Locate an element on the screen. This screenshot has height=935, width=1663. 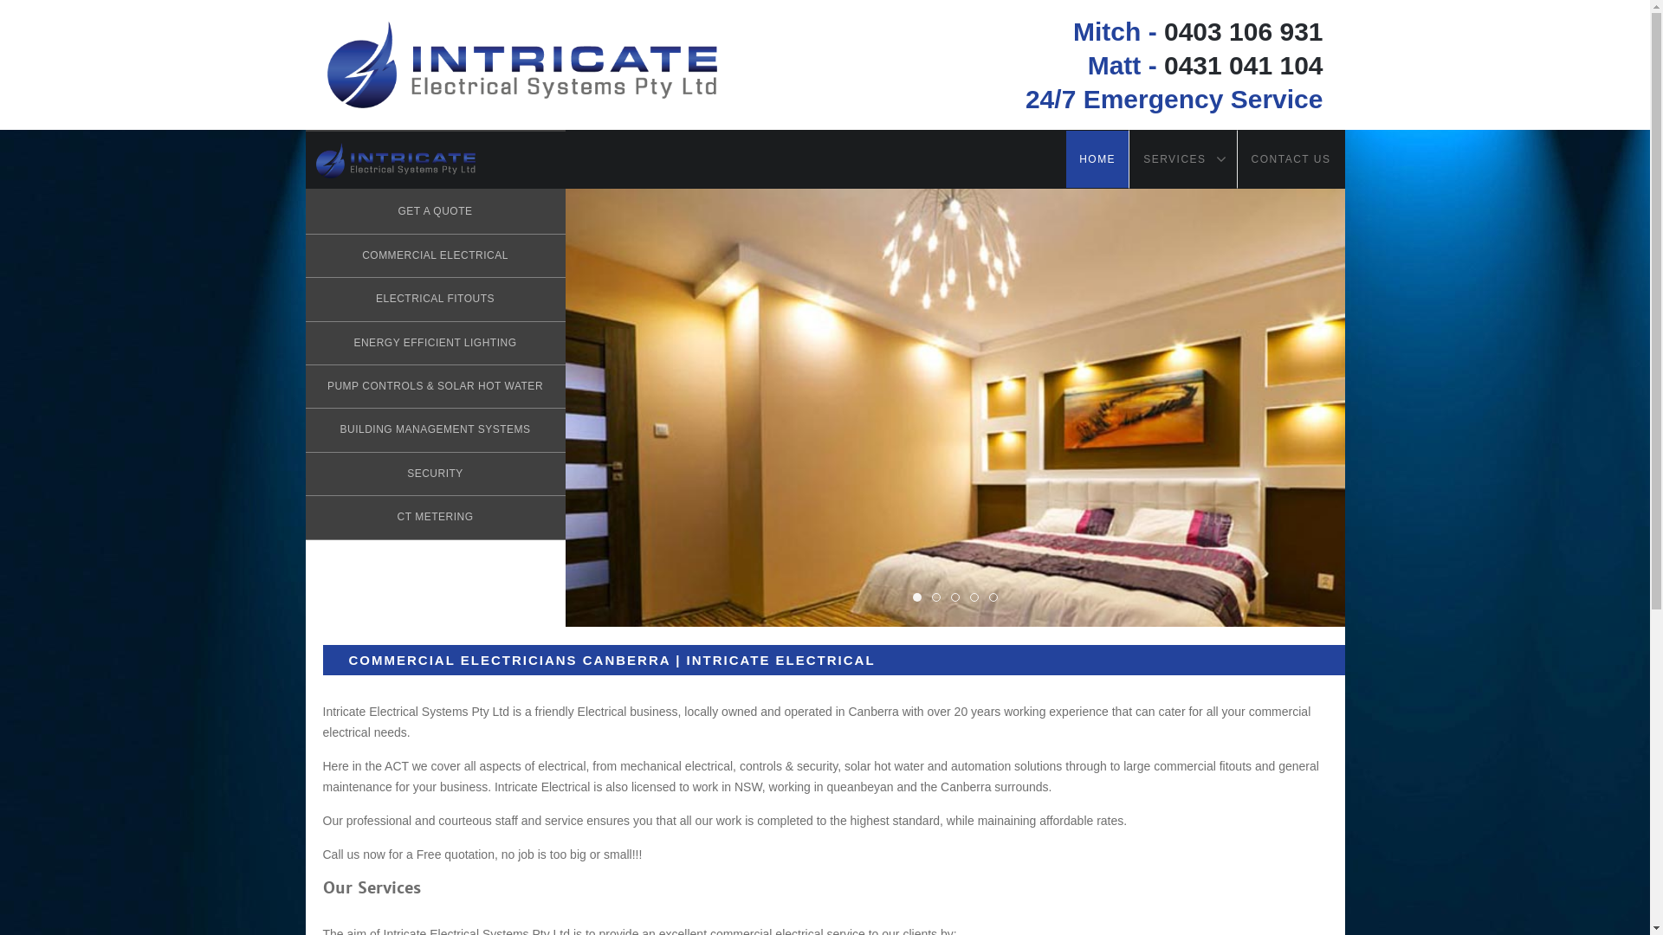
BUILDING MANAGEMENT SYSTEMS is located at coordinates (435, 430).